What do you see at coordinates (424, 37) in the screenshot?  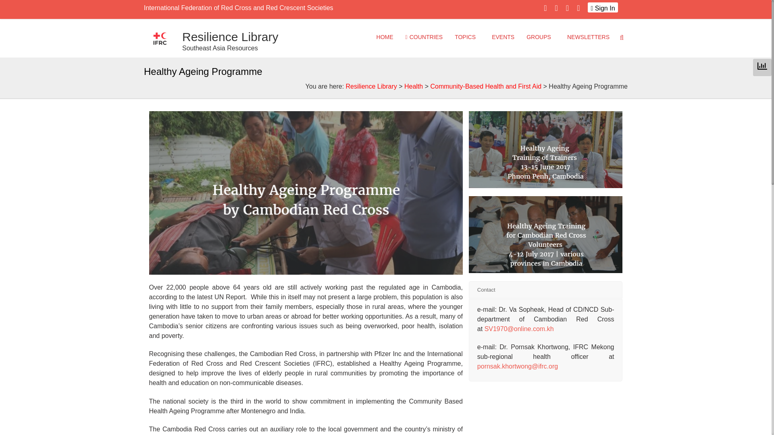 I see `COUNTRIES` at bounding box center [424, 37].